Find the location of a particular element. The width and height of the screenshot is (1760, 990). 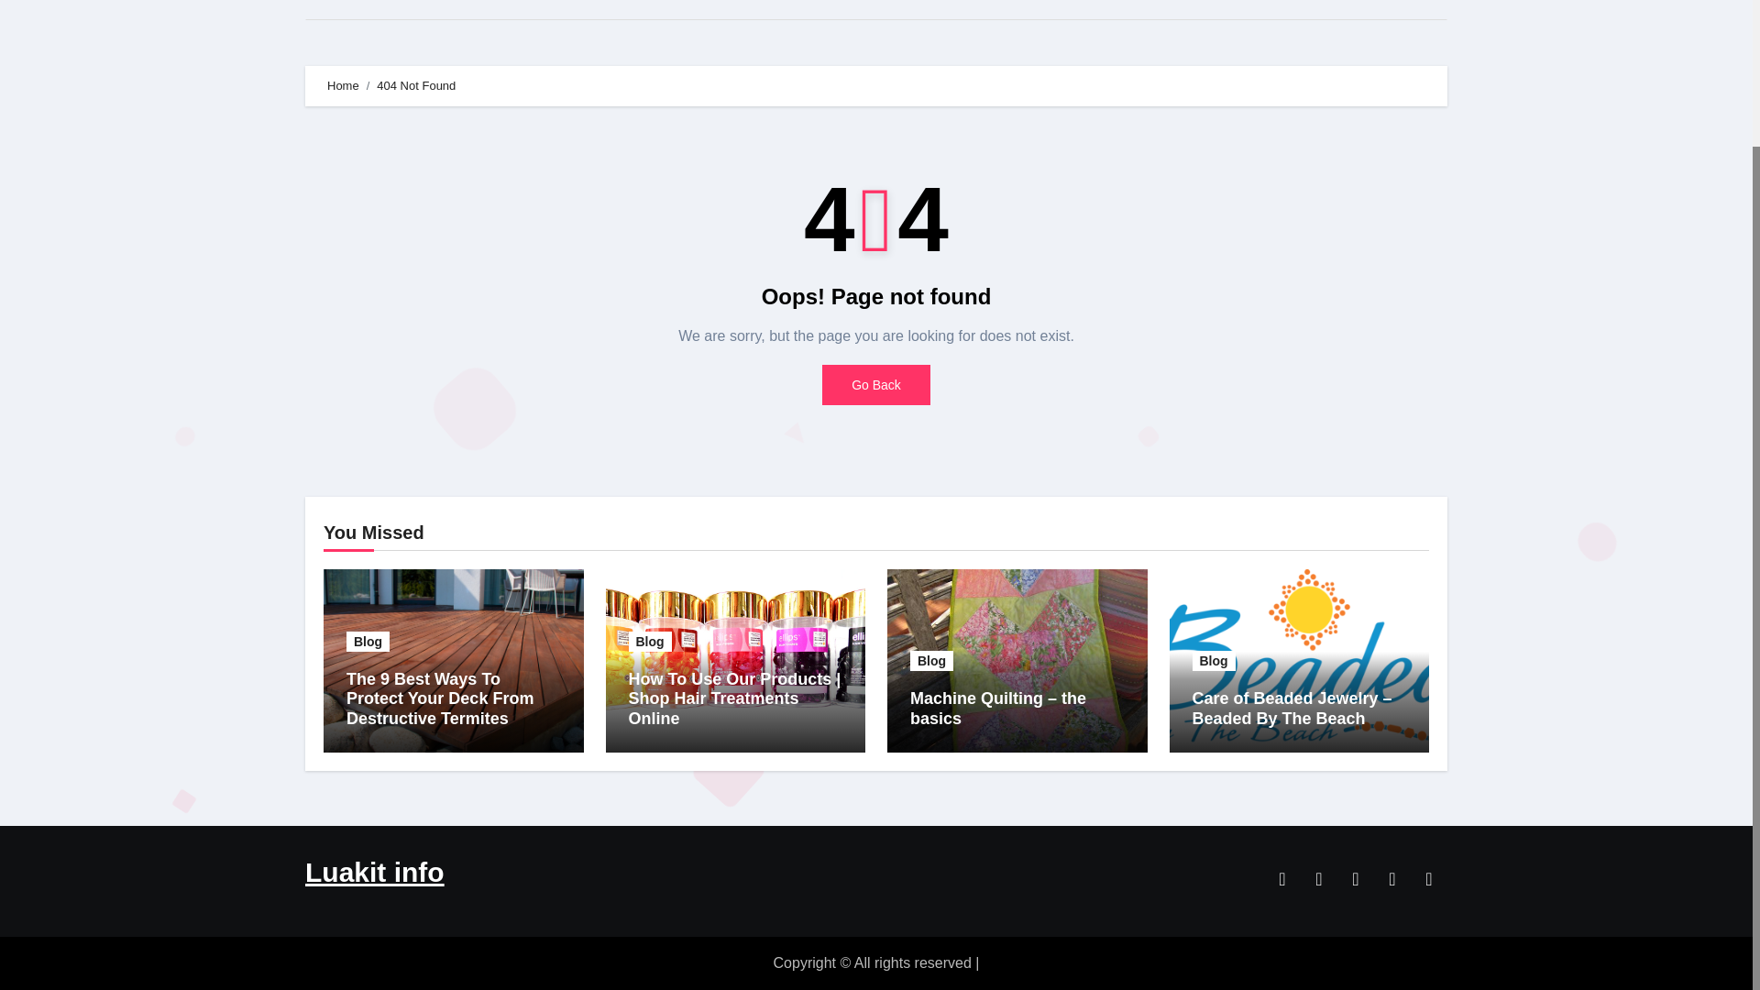

Home is located at coordinates (343, 86).